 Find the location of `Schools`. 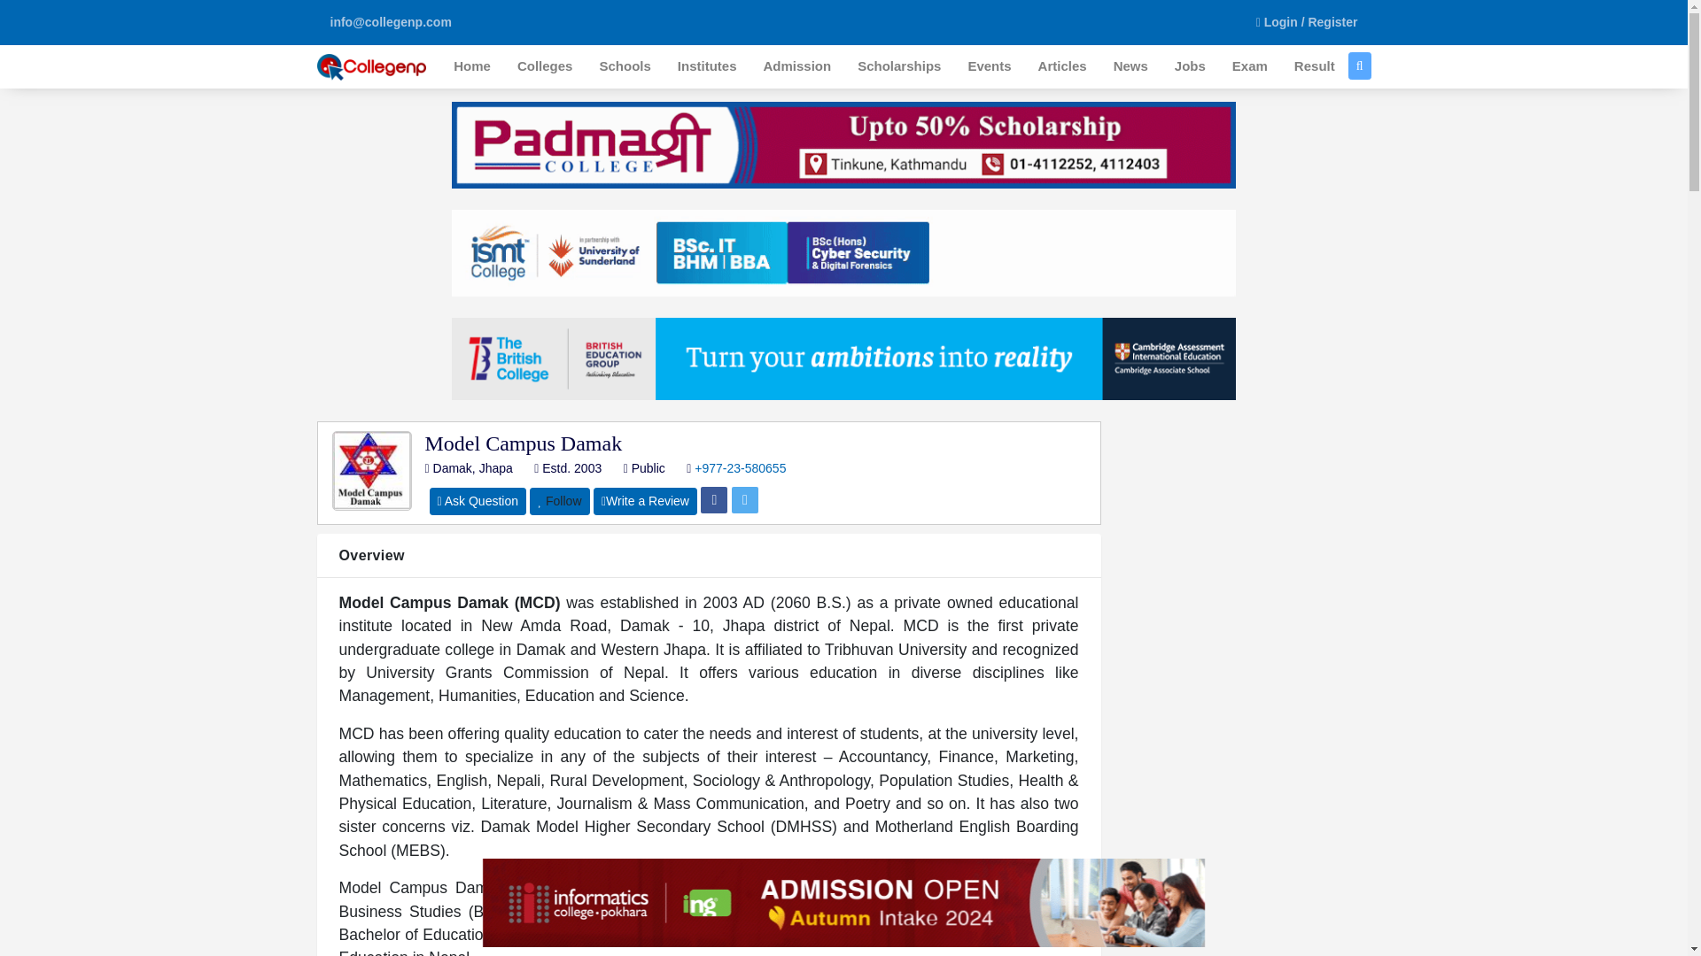

Schools is located at coordinates (624, 66).